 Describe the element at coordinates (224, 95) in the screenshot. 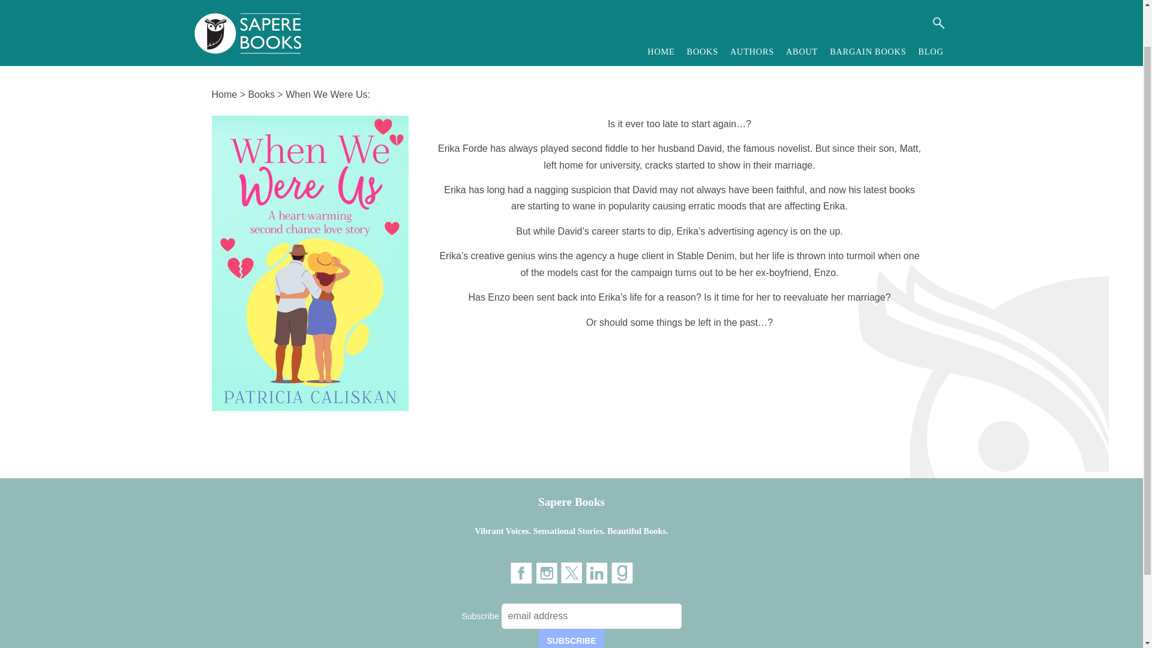

I see `Home` at that location.